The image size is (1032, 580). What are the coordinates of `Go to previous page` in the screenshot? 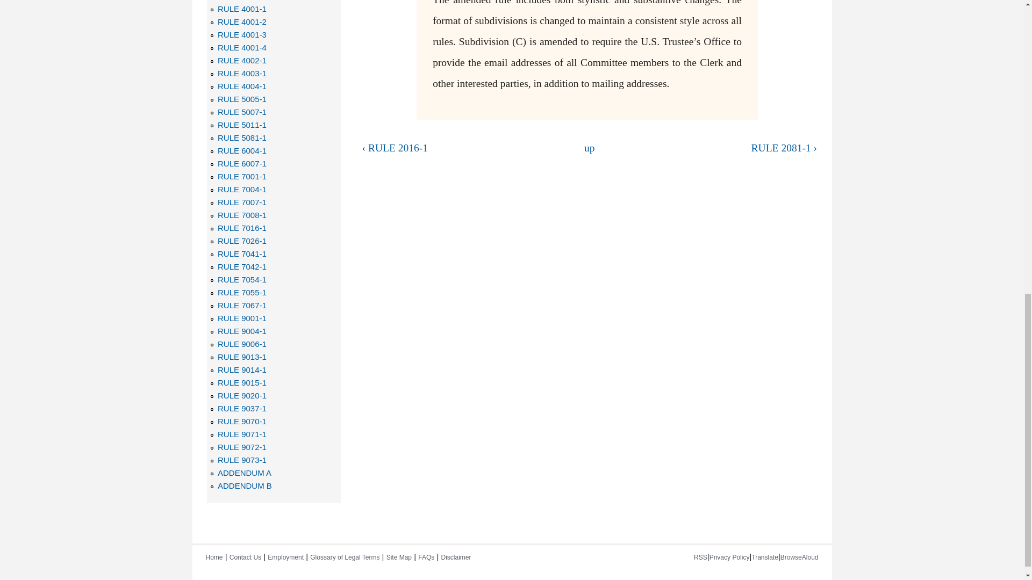 It's located at (464, 148).